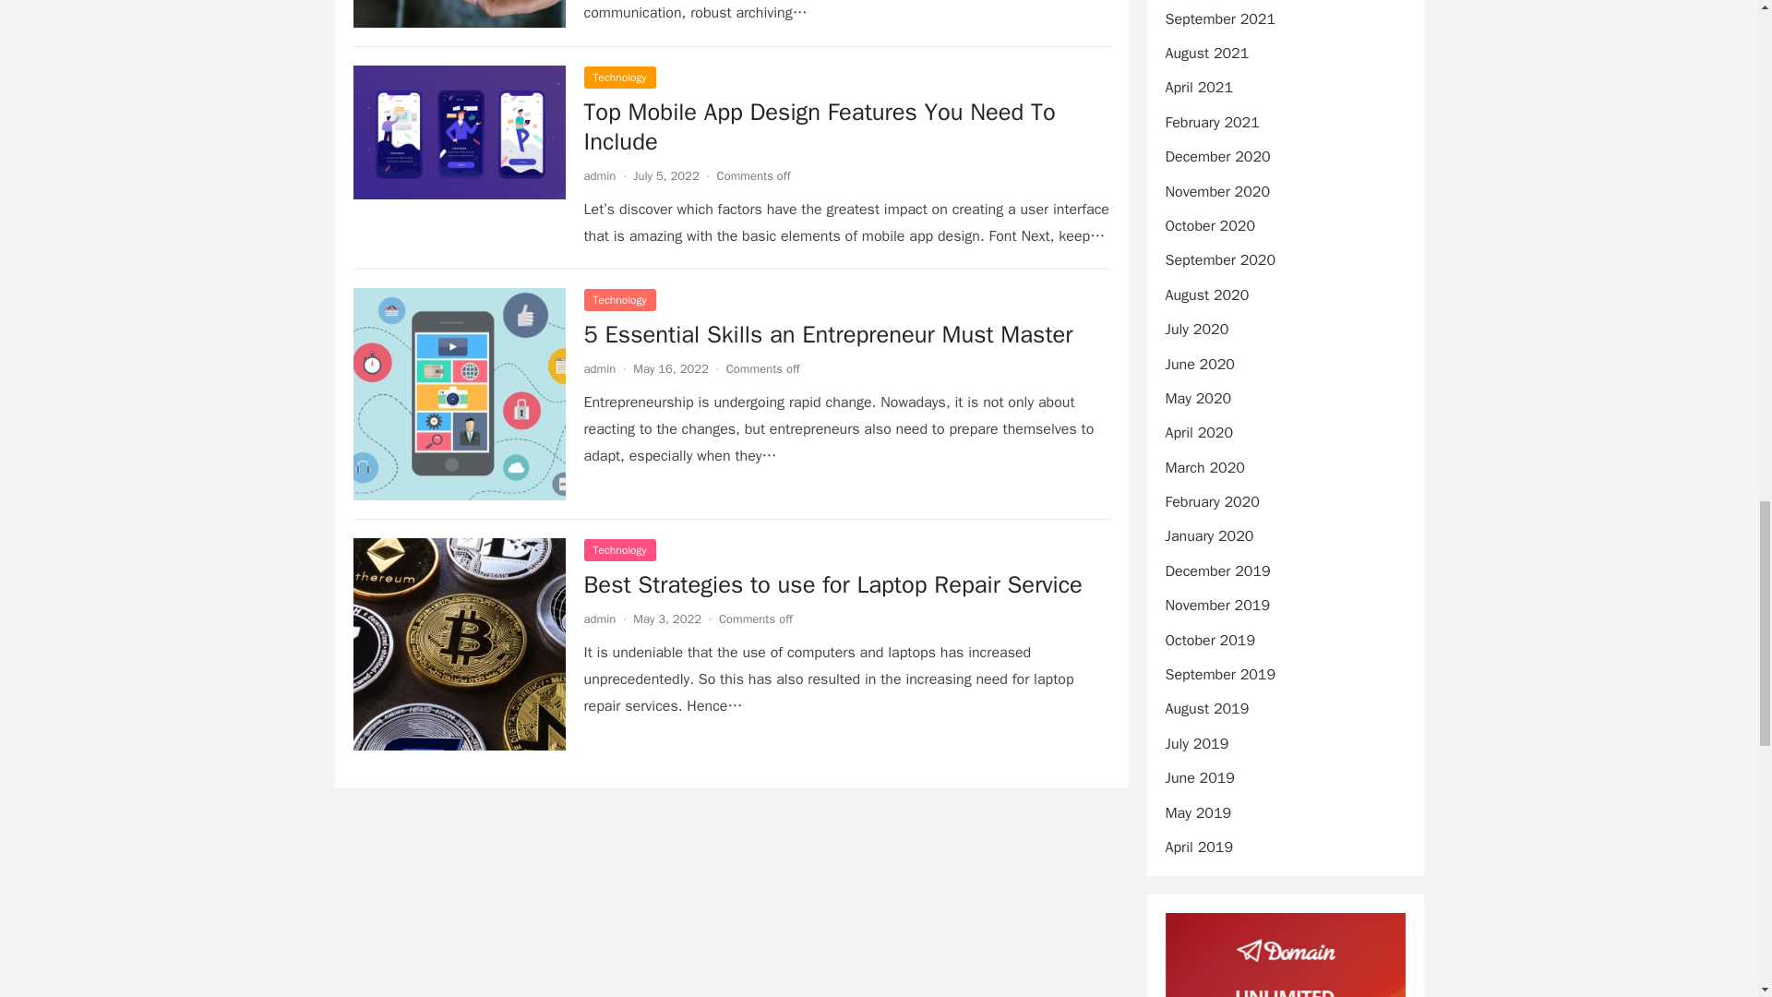  What do you see at coordinates (827, 334) in the screenshot?
I see `5 Essential Skills an Entrepreneur Must Master` at bounding box center [827, 334].